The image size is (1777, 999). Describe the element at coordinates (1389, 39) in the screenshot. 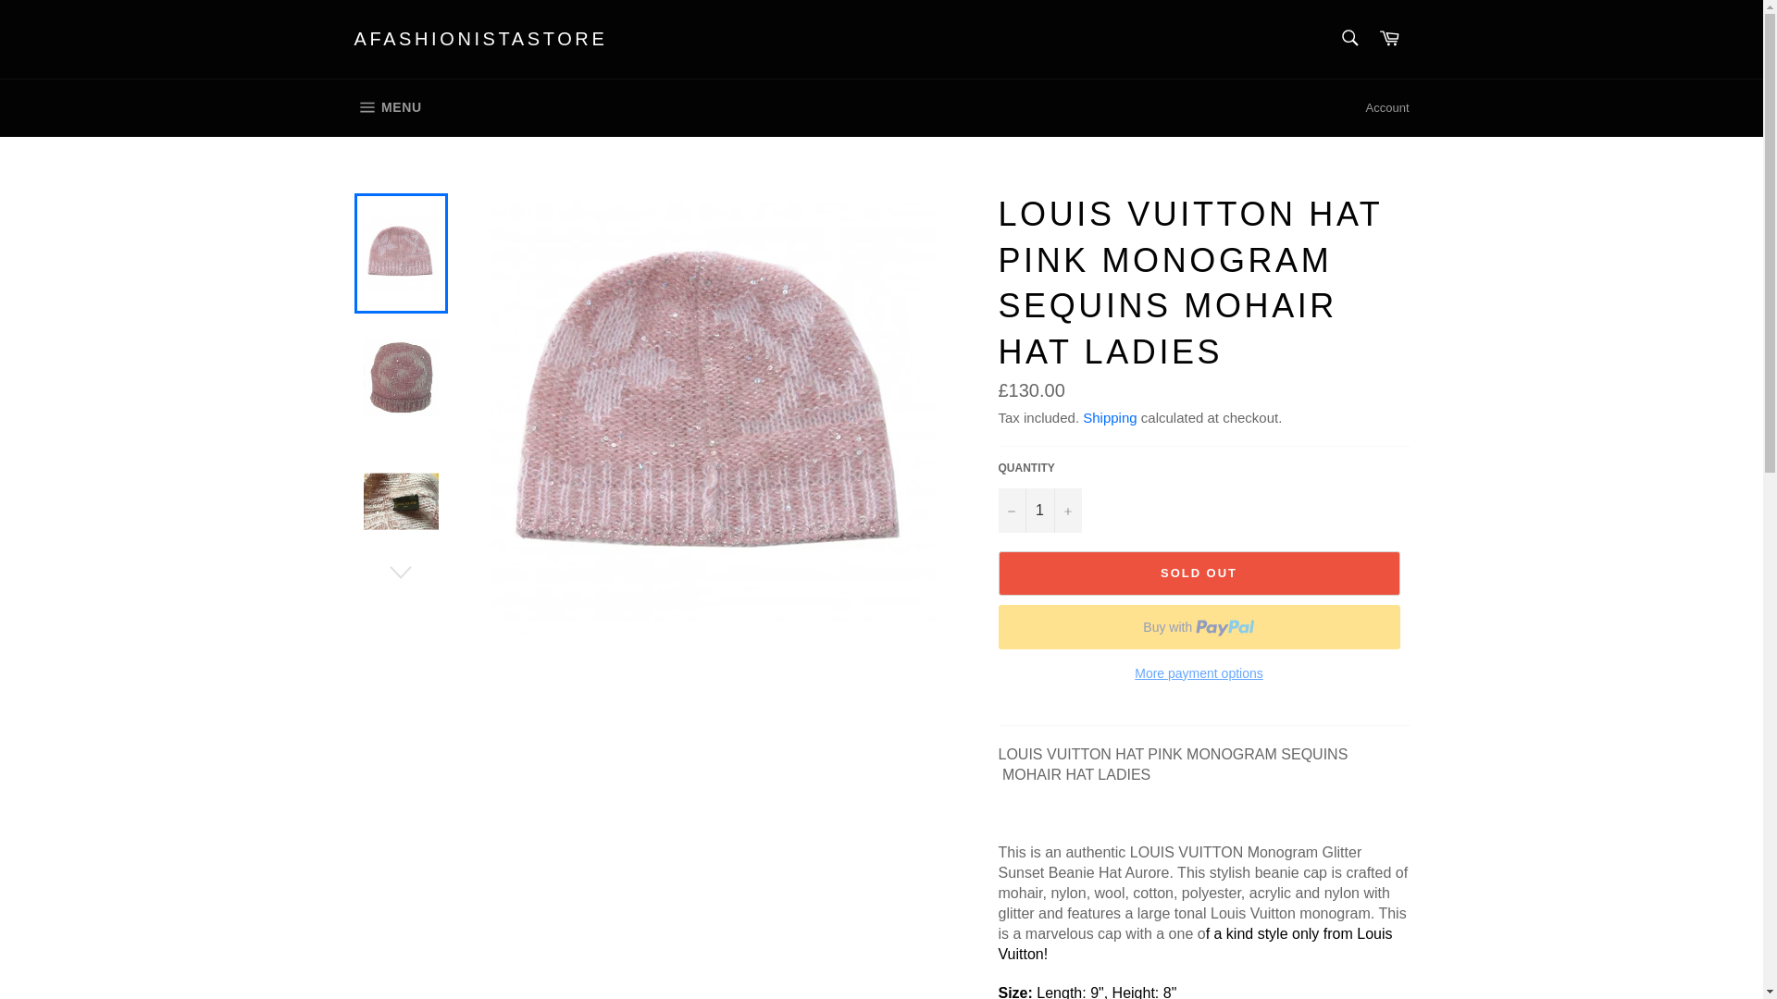

I see `Search` at that location.